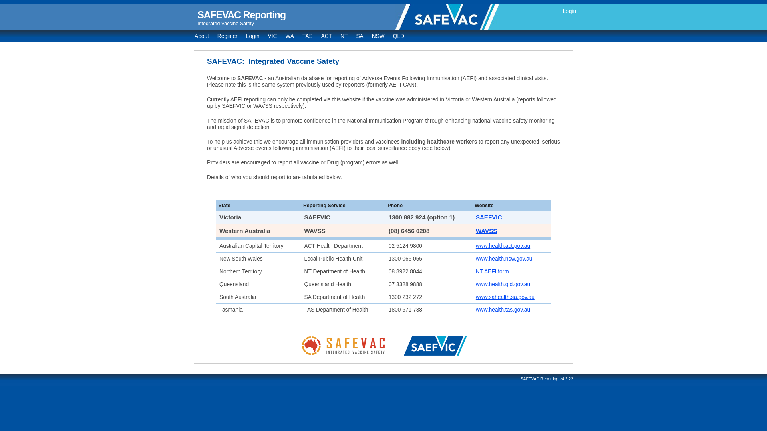 This screenshot has width=767, height=431. I want to click on VIC, so click(273, 36).